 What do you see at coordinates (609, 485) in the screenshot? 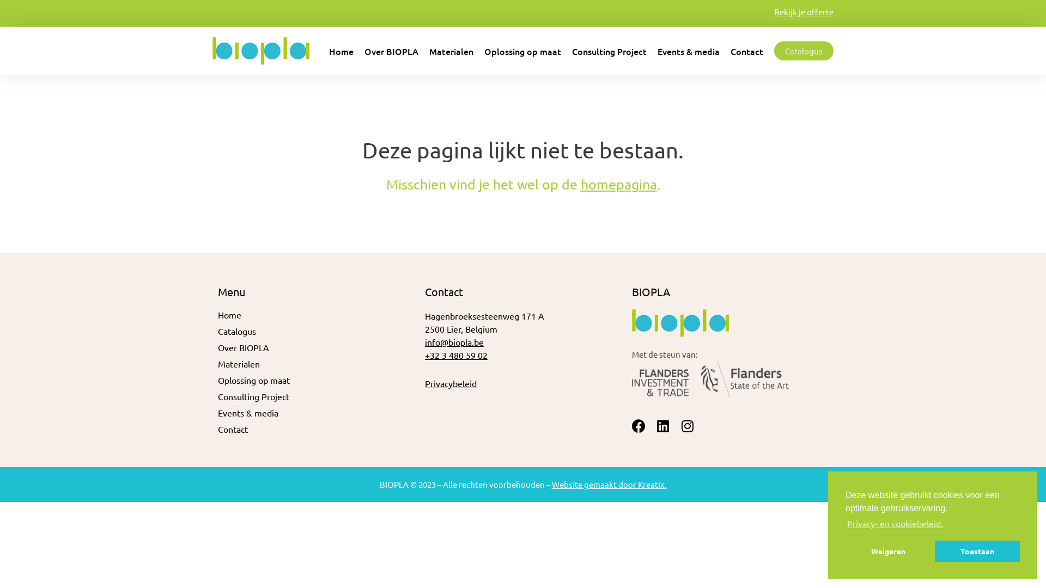
I see `Website gemaakt door Kreatix.` at bounding box center [609, 485].